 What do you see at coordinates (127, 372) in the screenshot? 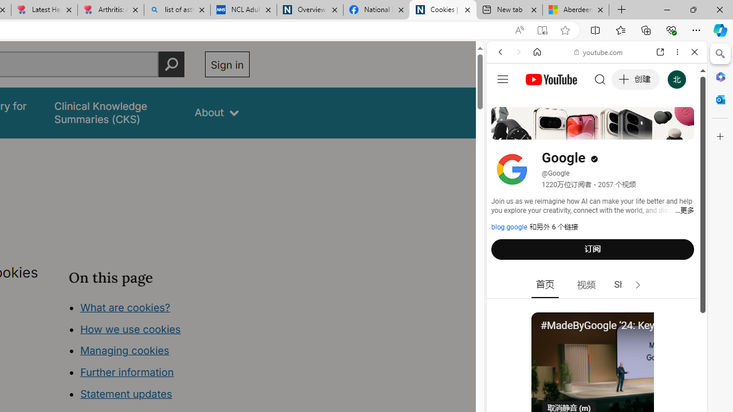
I see `Further information` at bounding box center [127, 372].